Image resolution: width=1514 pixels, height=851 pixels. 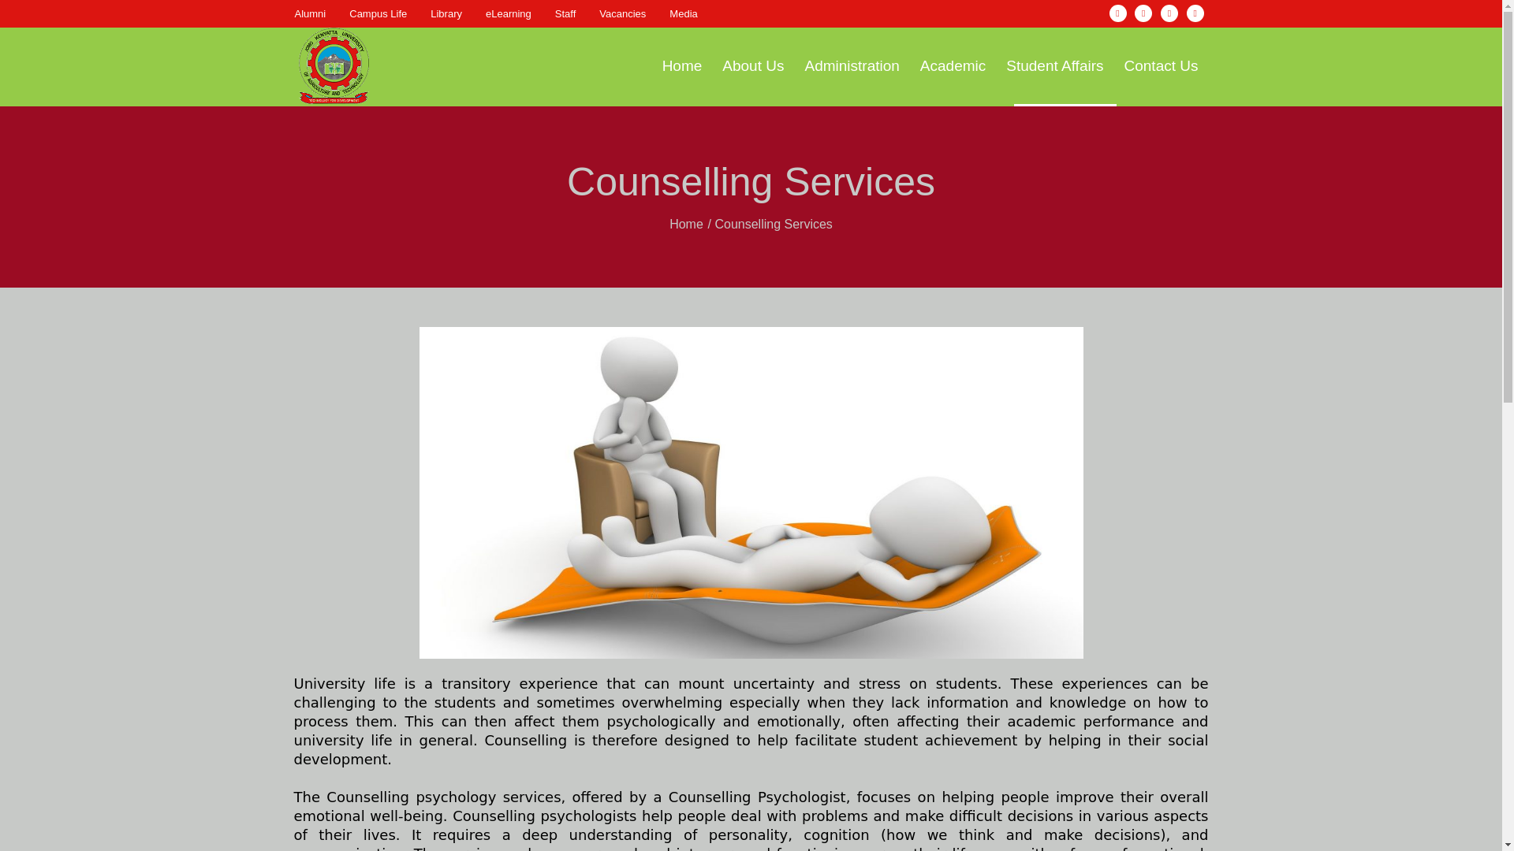 What do you see at coordinates (623, 13) in the screenshot?
I see `Vacancies` at bounding box center [623, 13].